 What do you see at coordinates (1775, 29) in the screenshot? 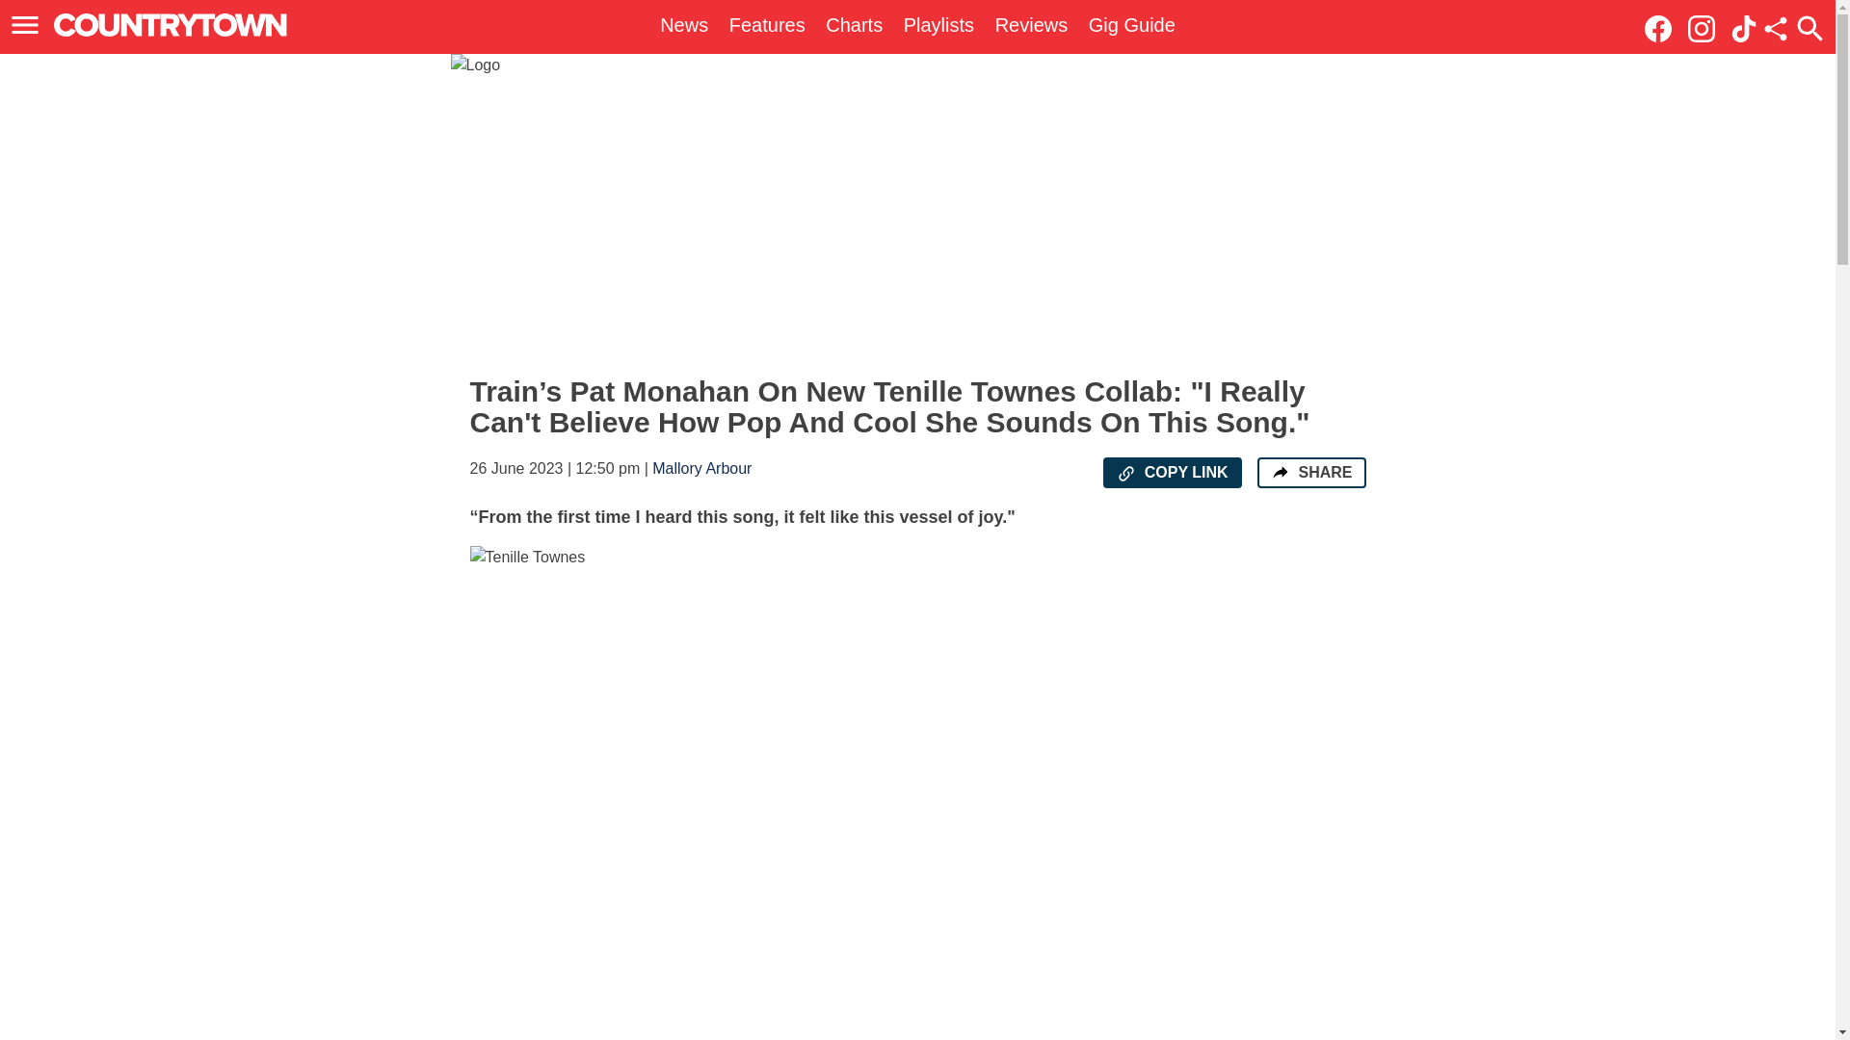
I see `Share this page` at bounding box center [1775, 29].